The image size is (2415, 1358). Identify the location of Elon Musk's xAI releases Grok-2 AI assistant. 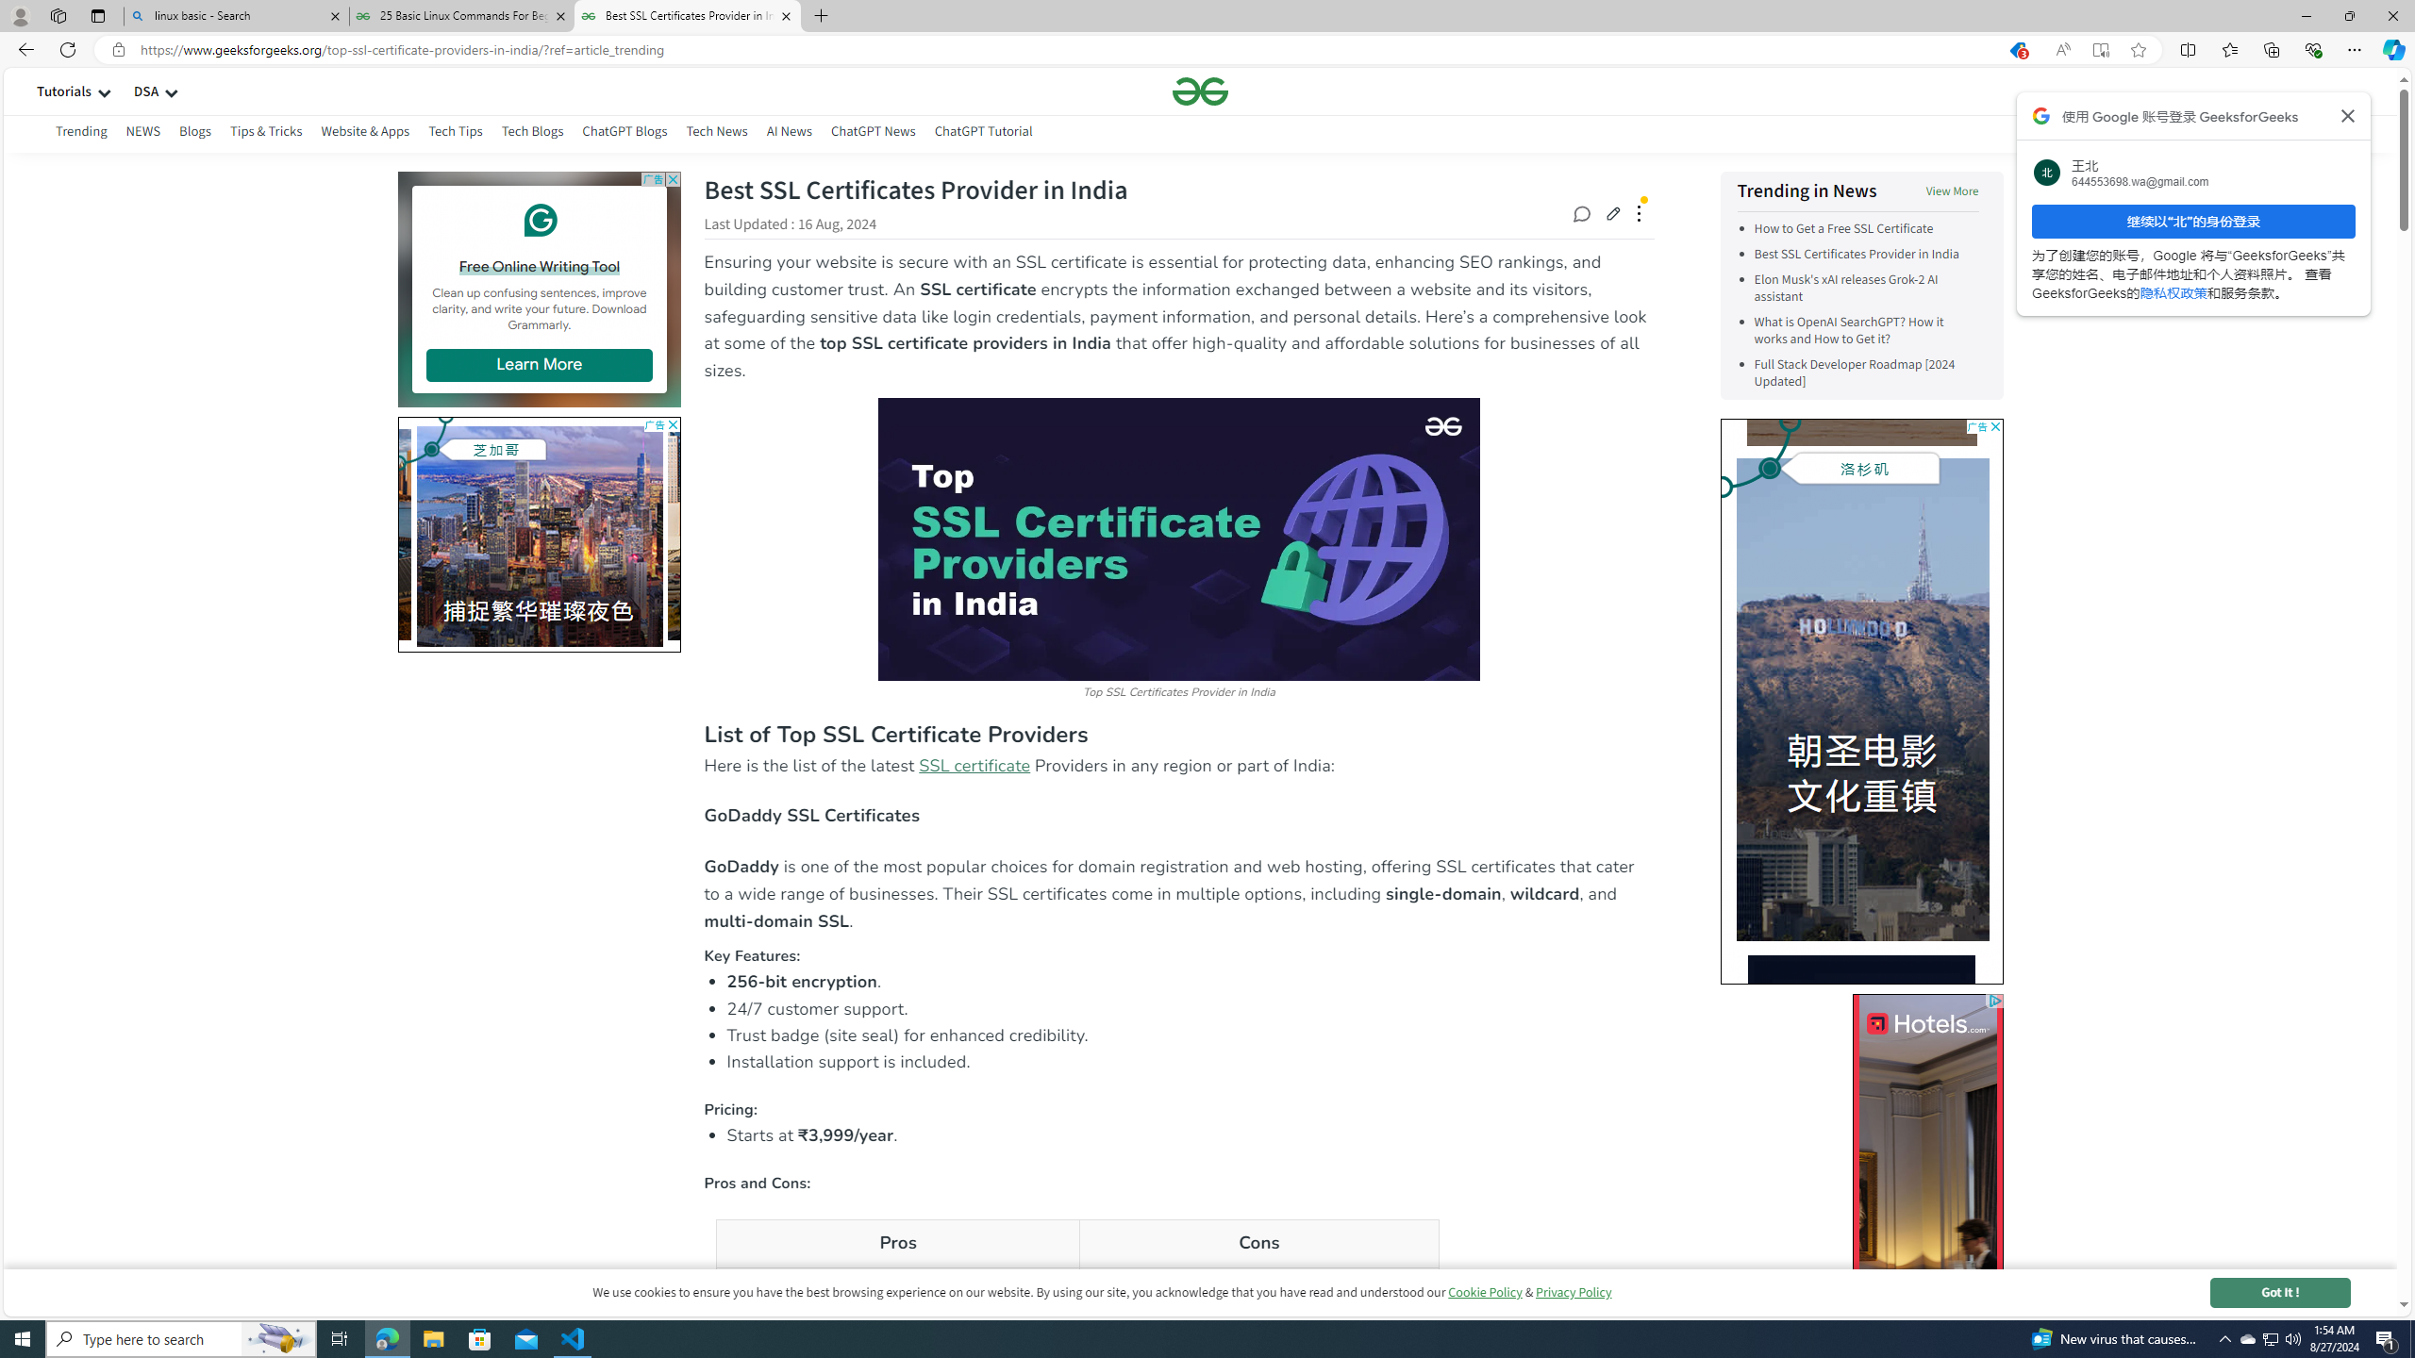
(1845, 289).